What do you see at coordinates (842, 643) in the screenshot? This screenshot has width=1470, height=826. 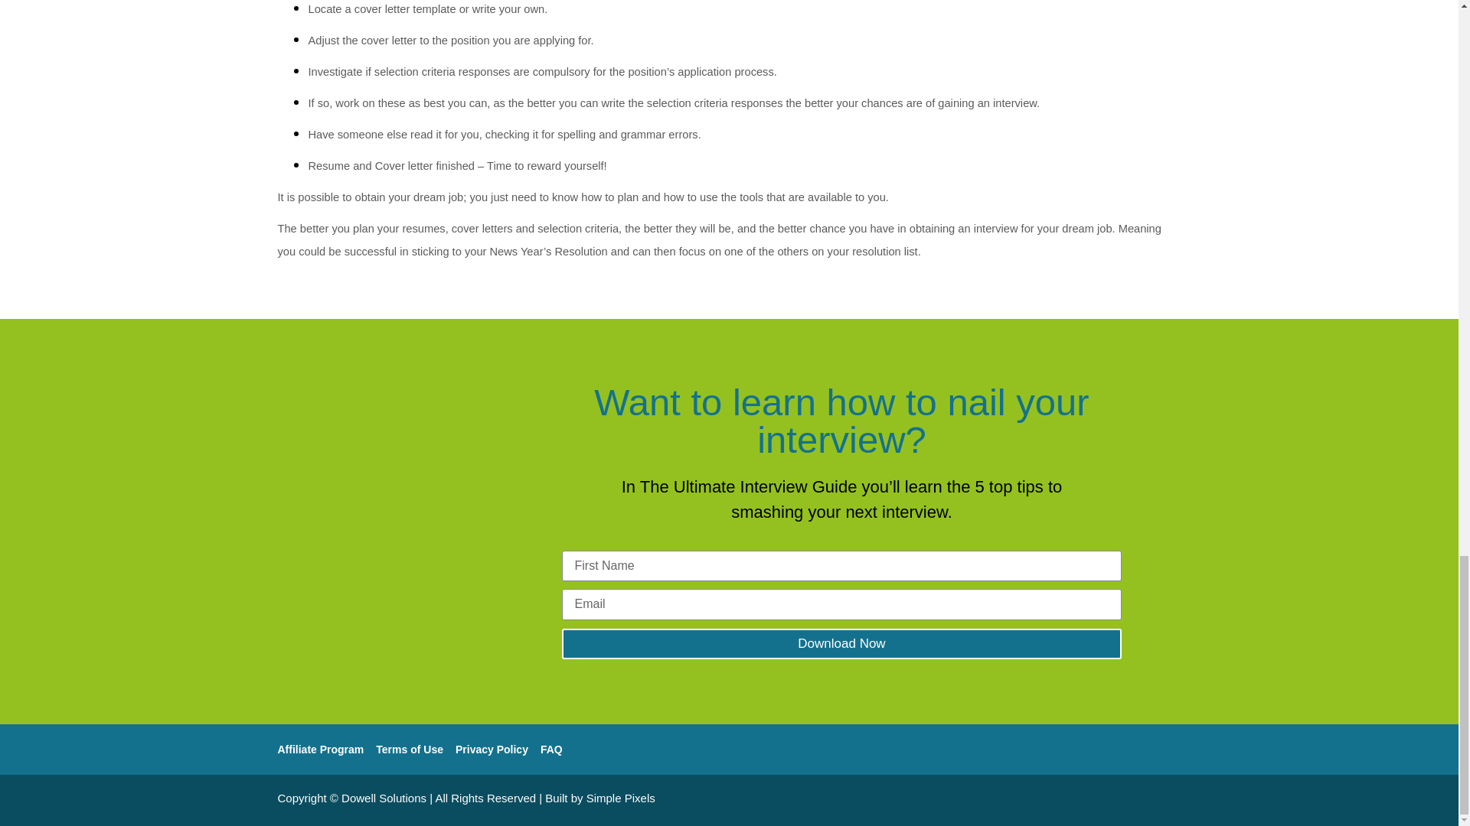 I see `Download Now` at bounding box center [842, 643].